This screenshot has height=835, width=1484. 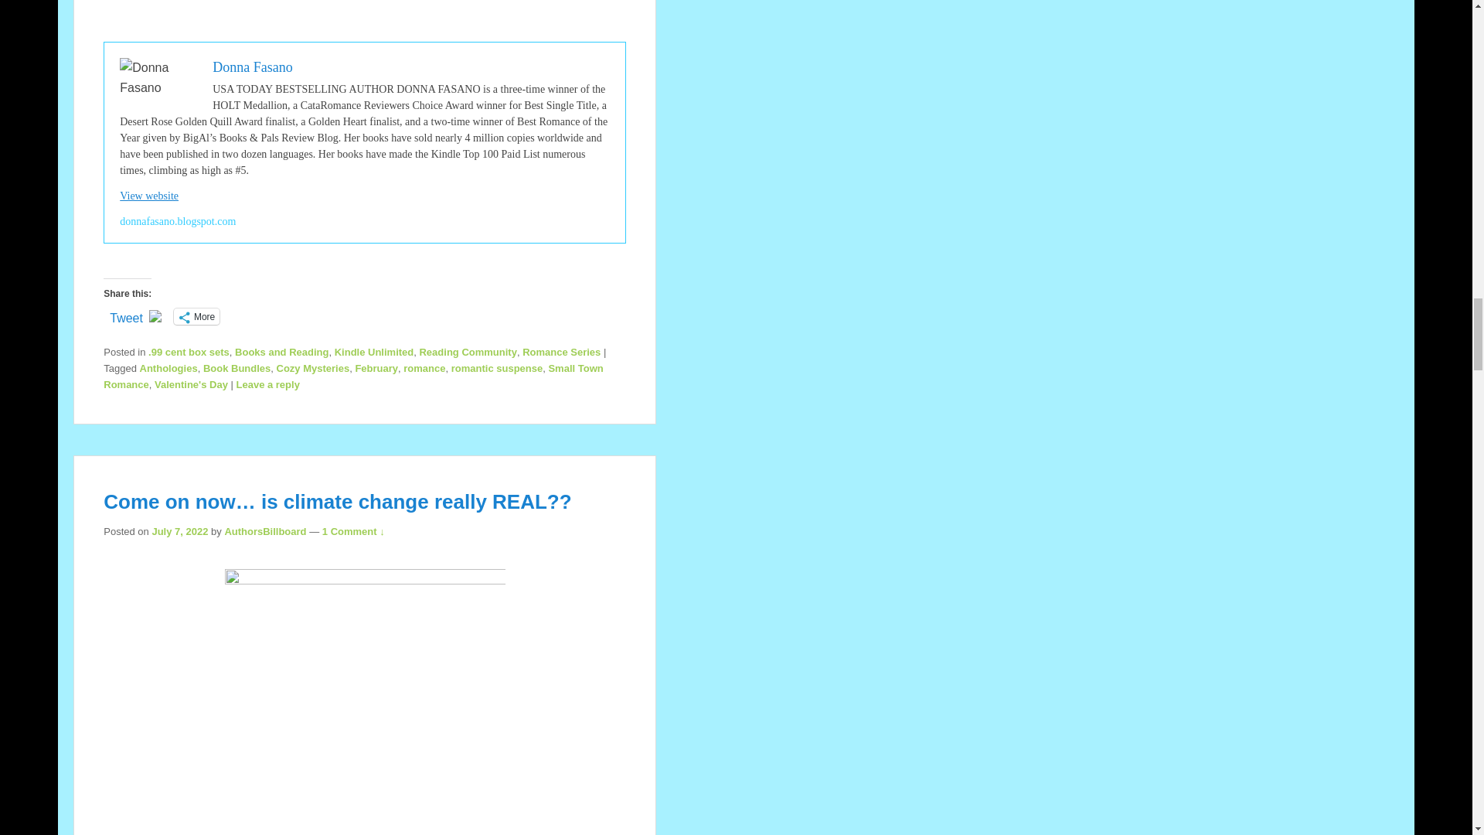 What do you see at coordinates (126, 315) in the screenshot?
I see `Tweet` at bounding box center [126, 315].